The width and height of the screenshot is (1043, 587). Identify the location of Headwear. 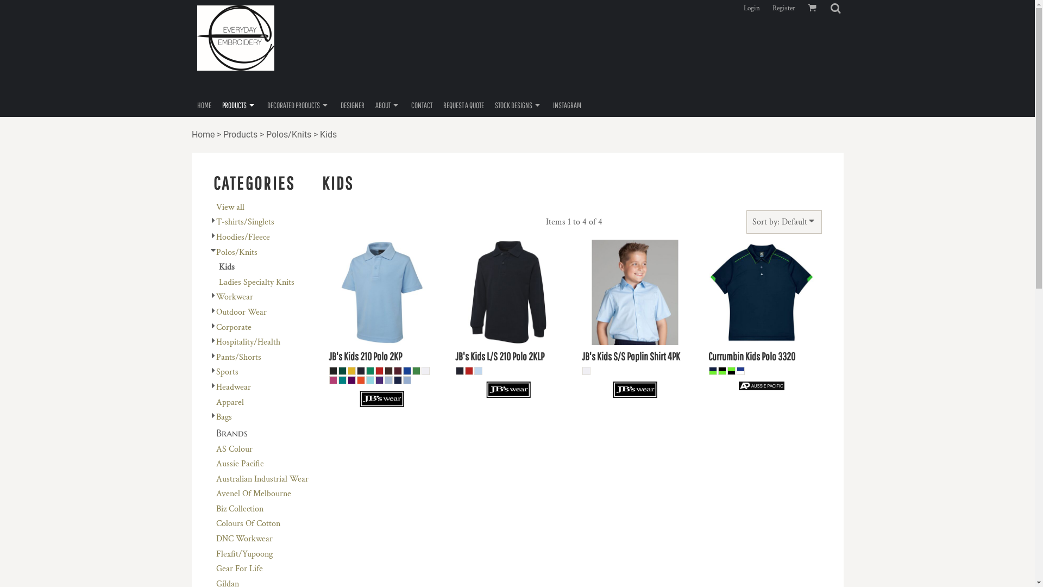
(234, 387).